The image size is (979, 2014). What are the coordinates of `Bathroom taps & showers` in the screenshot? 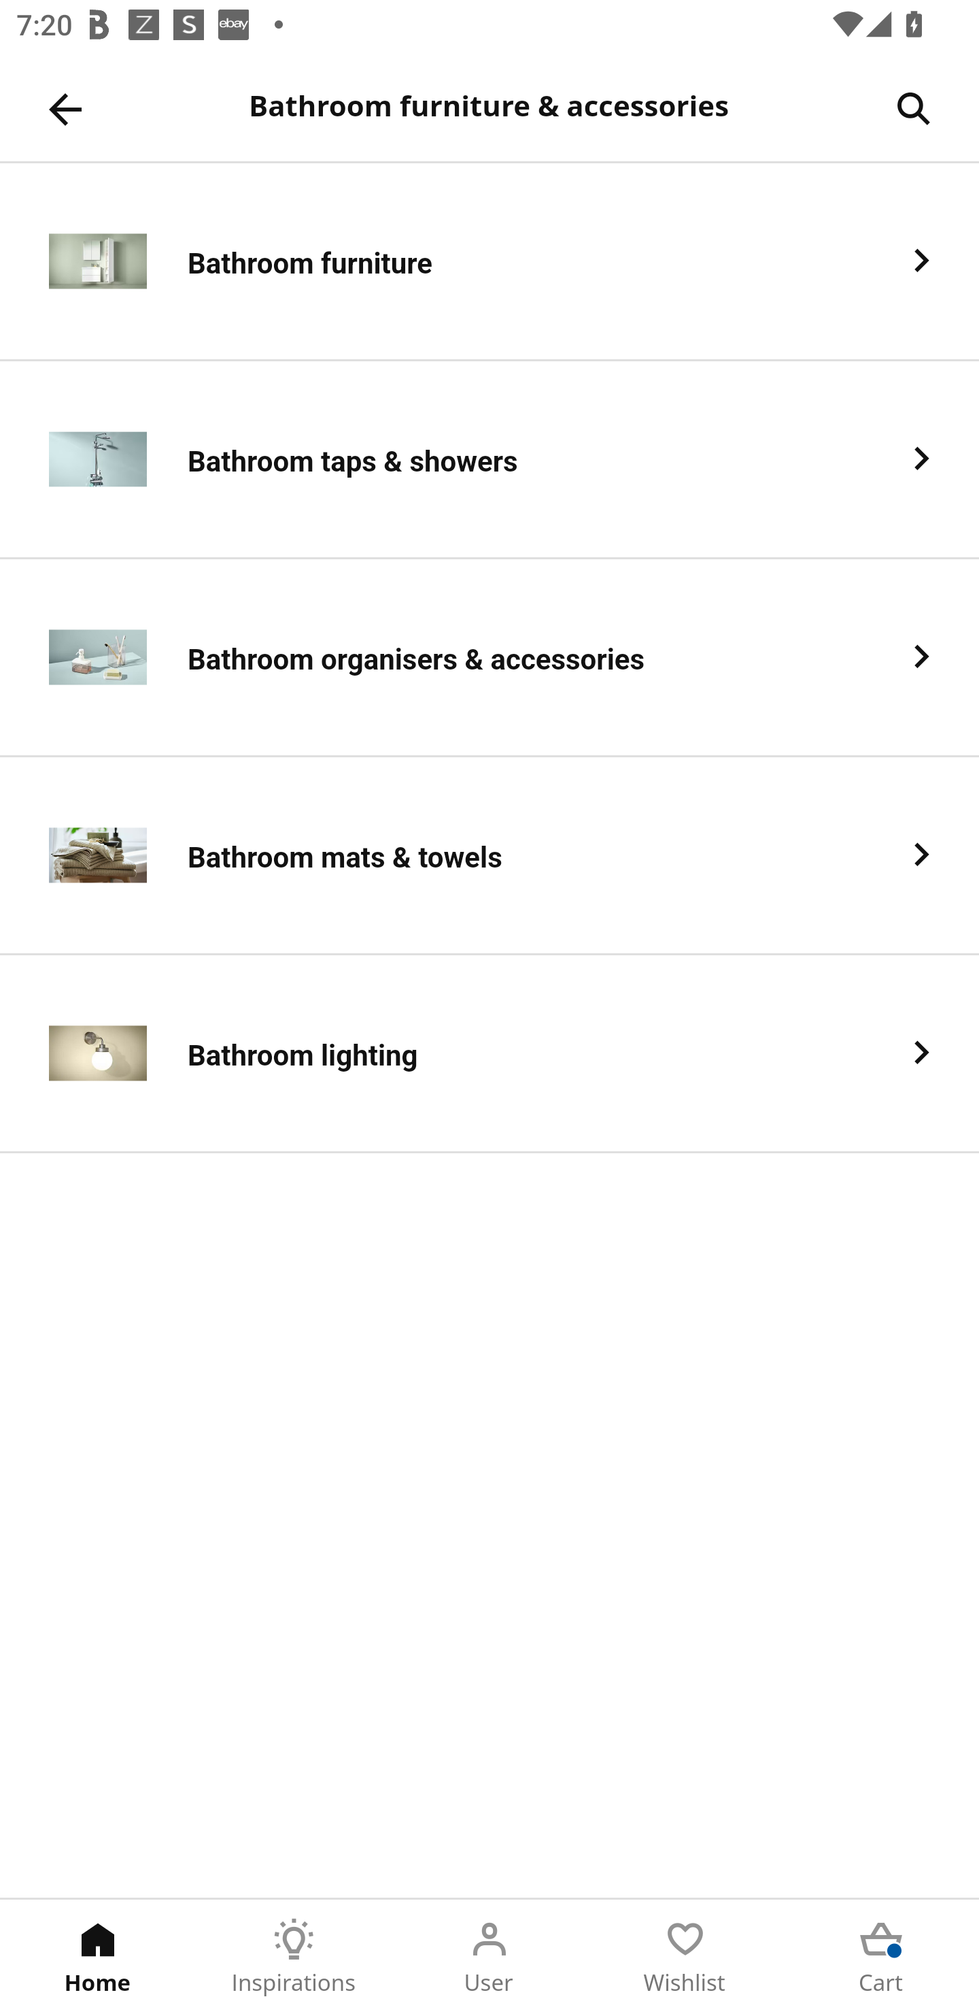 It's located at (489, 460).